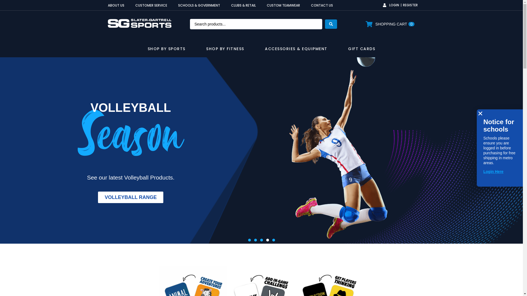 The image size is (527, 296). I want to click on CONTACT US, so click(322, 5).